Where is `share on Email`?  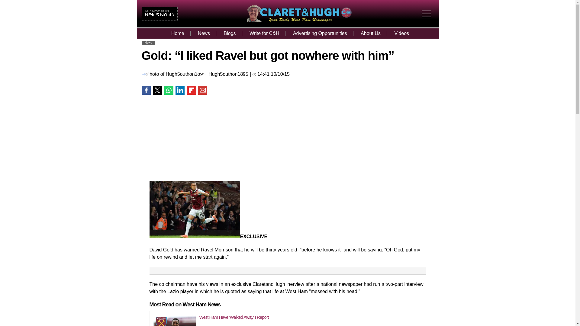 share on Email is located at coordinates (202, 90).